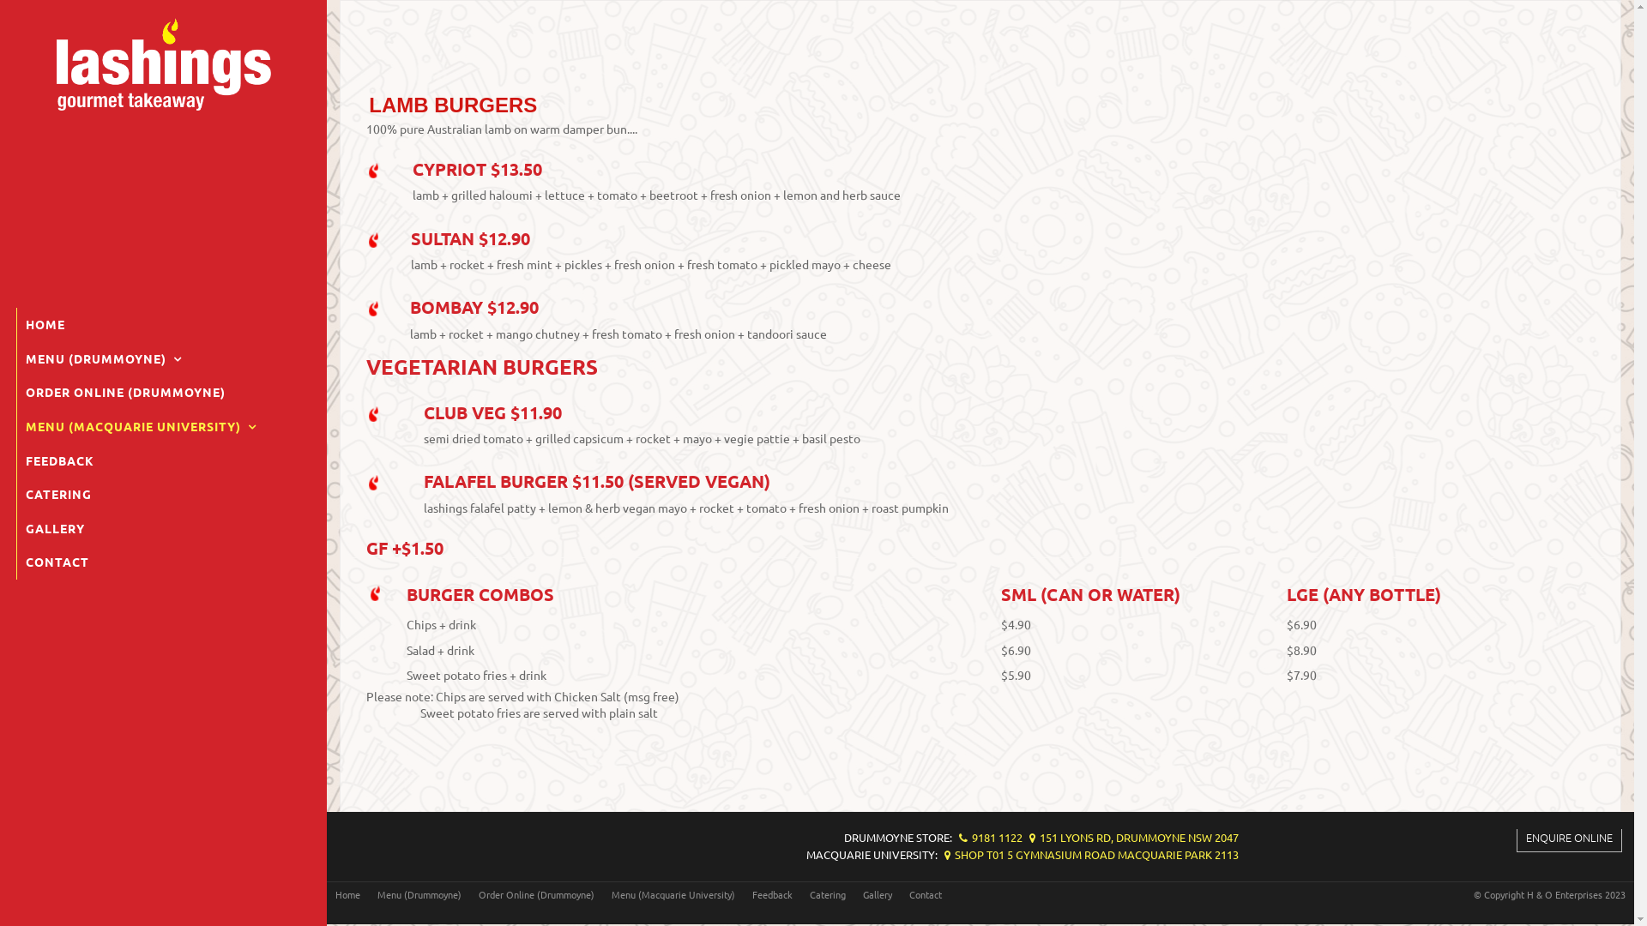  I want to click on Menu (Macquarie University), so click(673, 895).